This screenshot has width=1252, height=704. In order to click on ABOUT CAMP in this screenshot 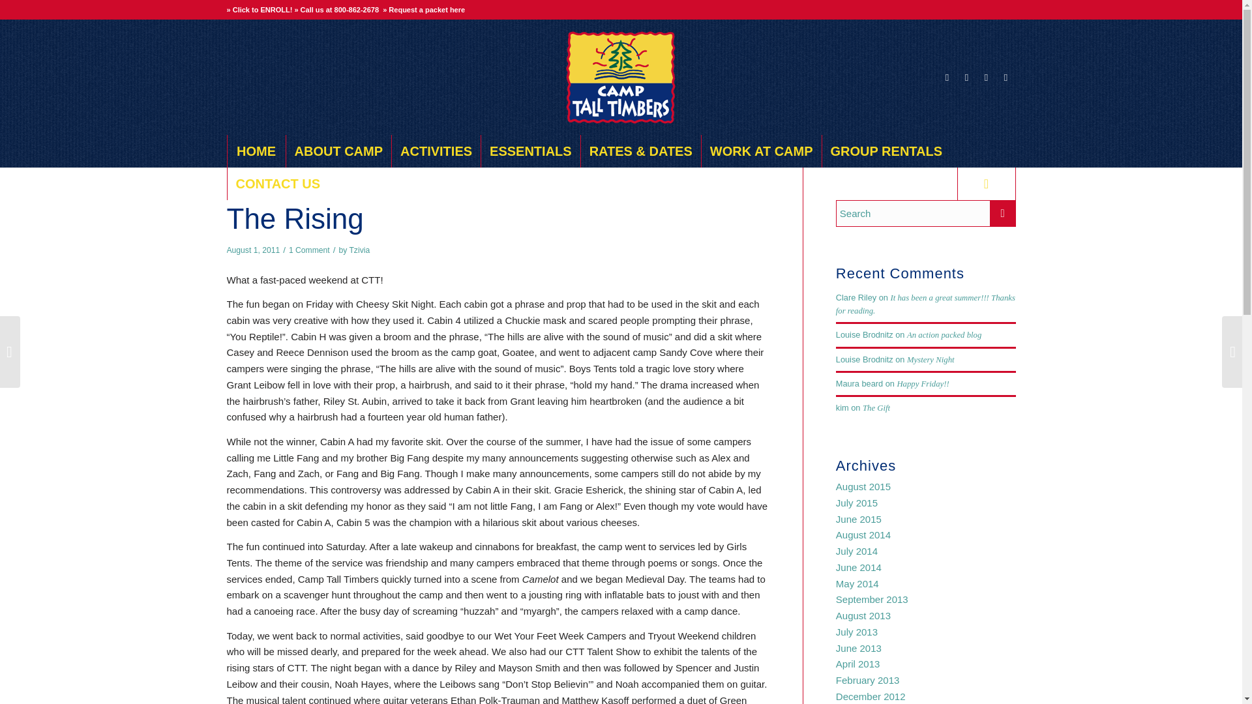, I will do `click(338, 151)`.